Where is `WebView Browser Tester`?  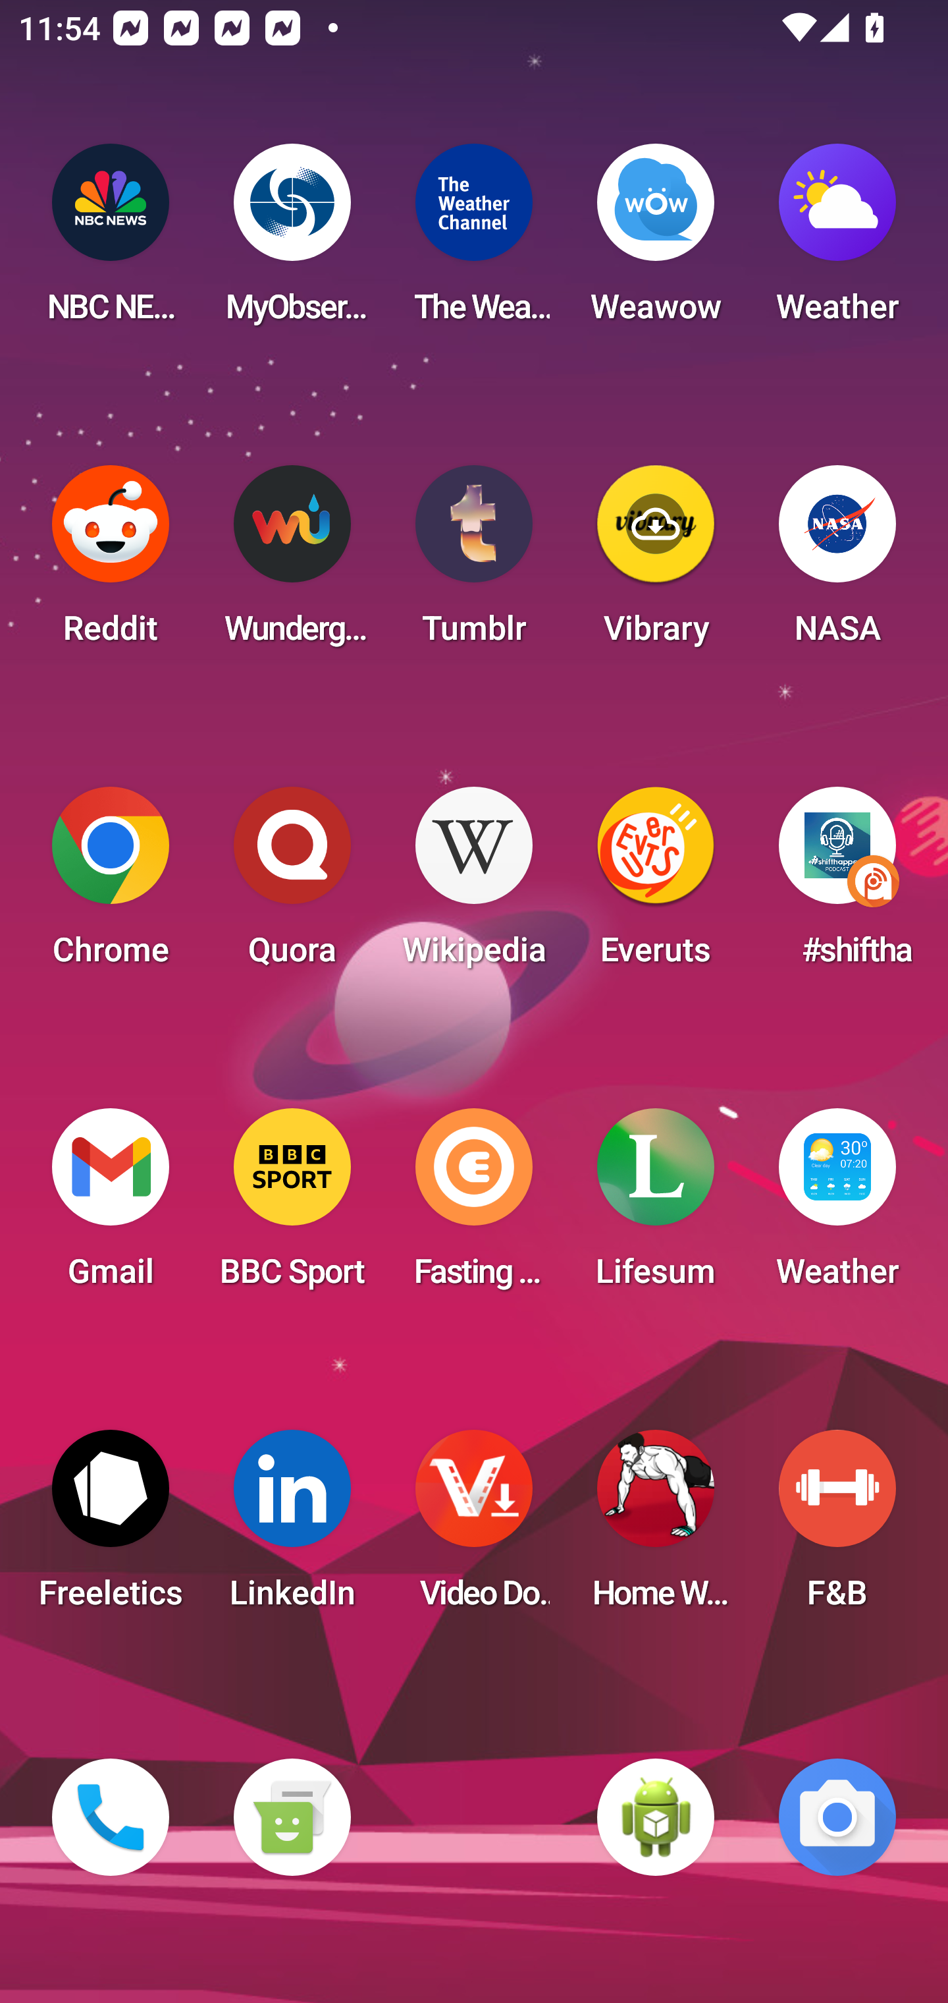 WebView Browser Tester is located at coordinates (656, 1817).